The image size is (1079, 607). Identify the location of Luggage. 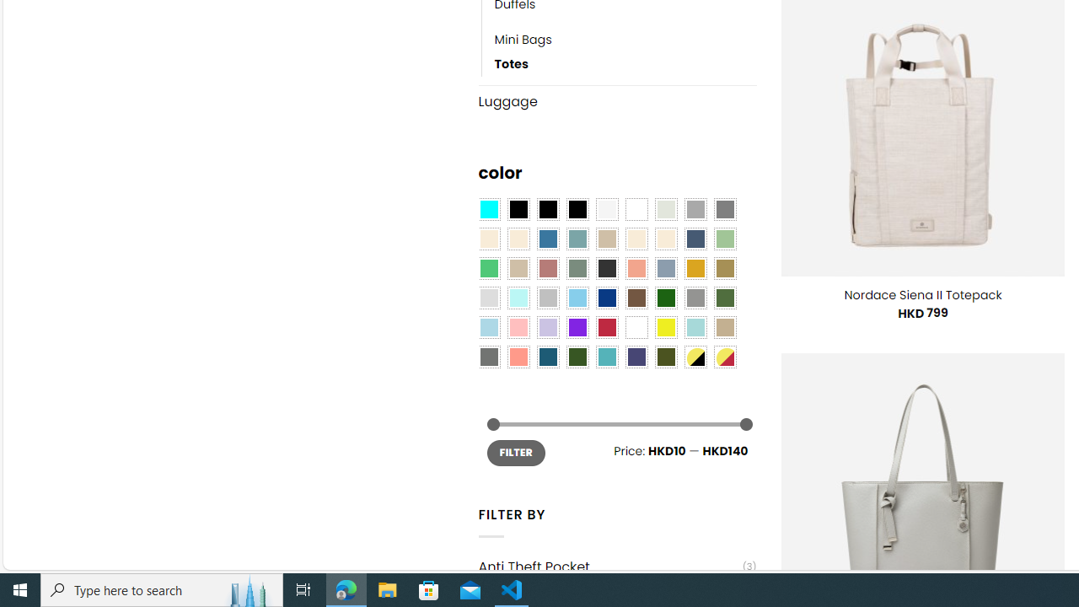
(617, 101).